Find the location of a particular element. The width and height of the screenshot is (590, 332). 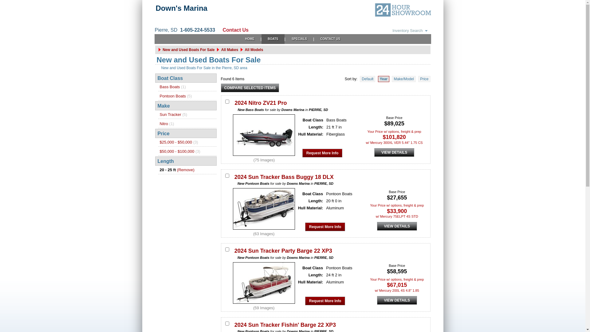

Make/Model is located at coordinates (404, 79).